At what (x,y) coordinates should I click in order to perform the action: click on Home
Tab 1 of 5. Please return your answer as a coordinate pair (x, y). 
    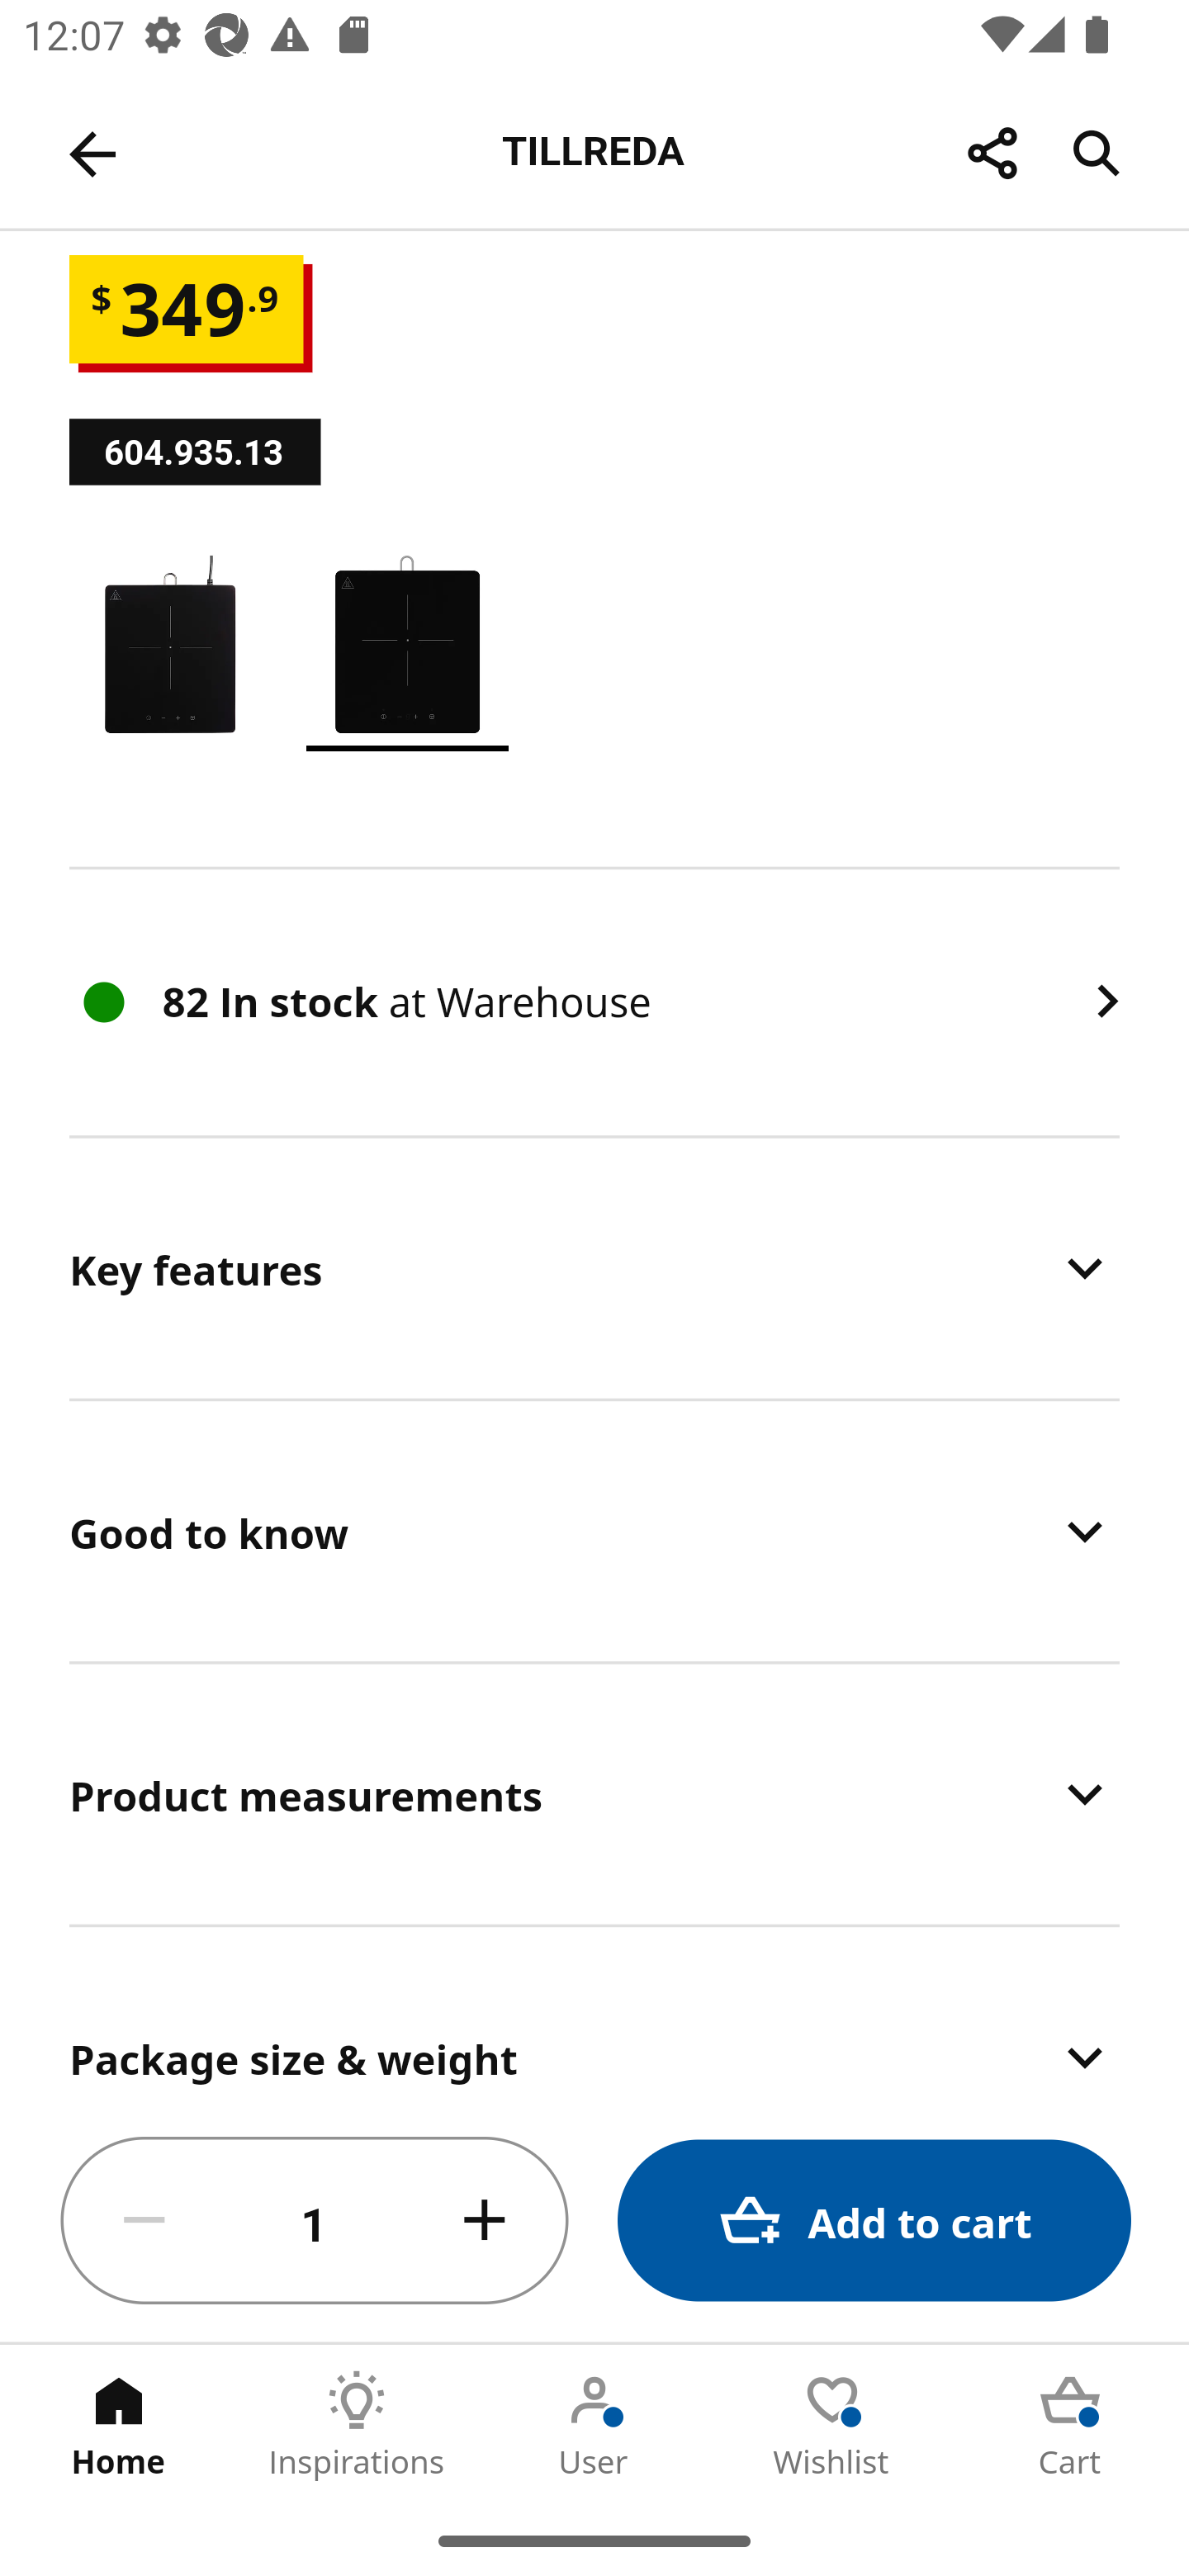
    Looking at the image, I should click on (119, 2425).